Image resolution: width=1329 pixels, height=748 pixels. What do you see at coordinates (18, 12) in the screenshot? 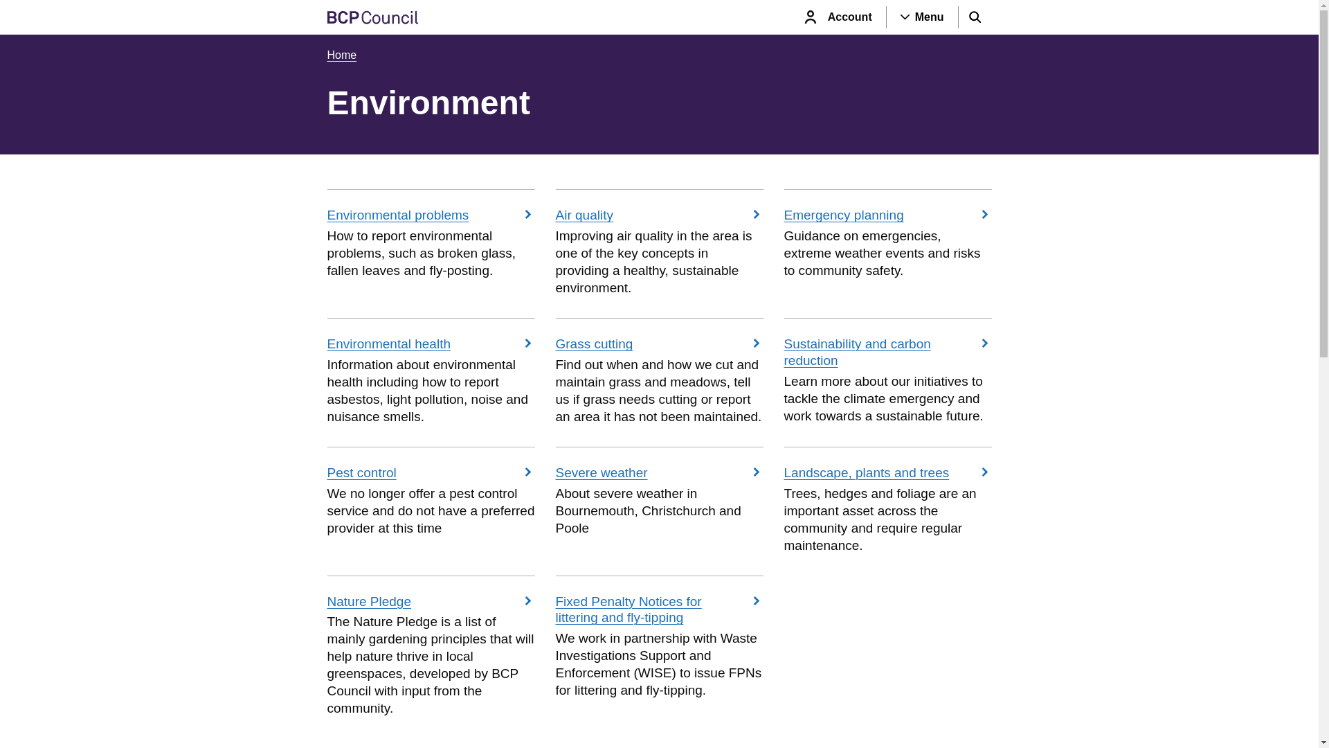
I see `Skip to main content` at bounding box center [18, 12].